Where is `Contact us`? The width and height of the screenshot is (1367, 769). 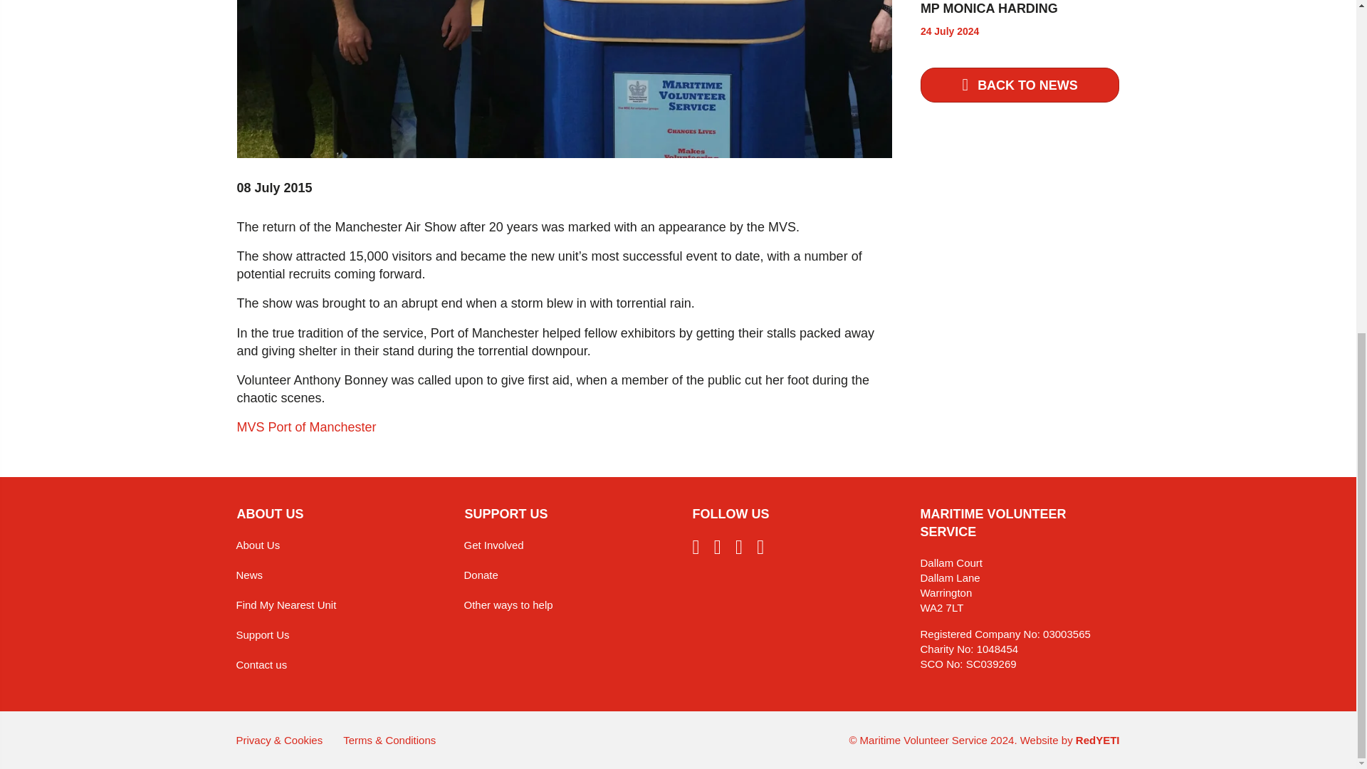
Contact us is located at coordinates (336, 664).